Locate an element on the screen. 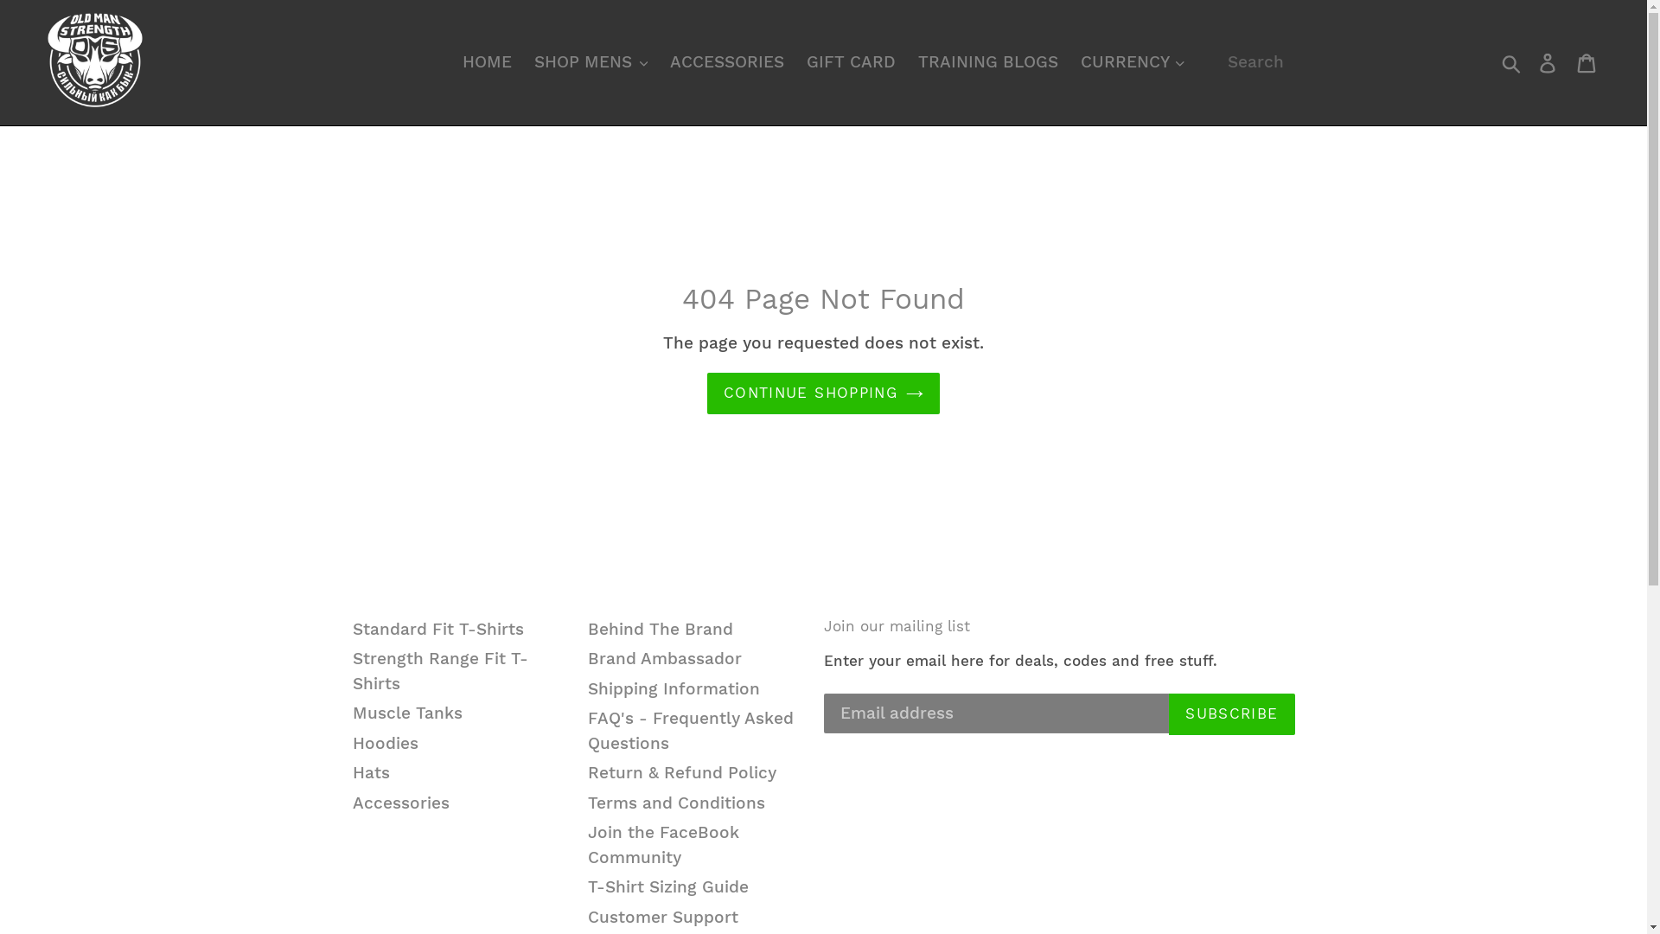 This screenshot has width=1660, height=934. HOME is located at coordinates (488, 62).